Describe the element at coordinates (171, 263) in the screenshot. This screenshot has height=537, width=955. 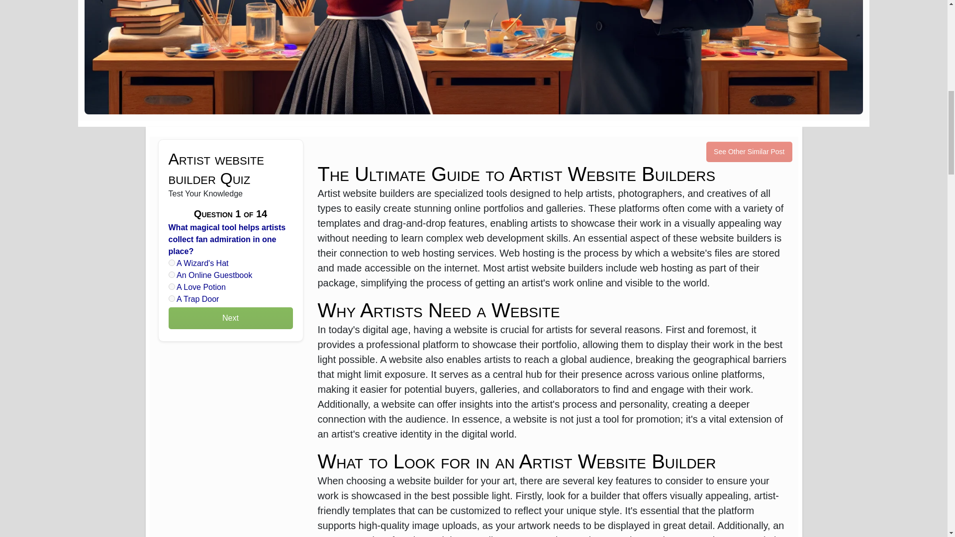
I see `A Wizard's Hat` at that location.